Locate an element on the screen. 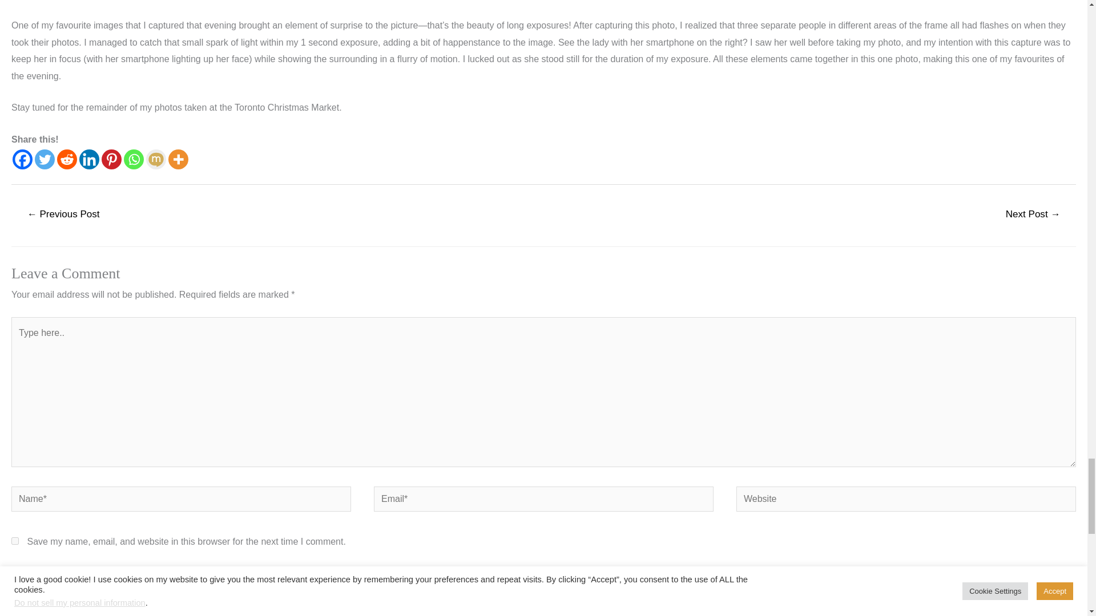  Pinterest is located at coordinates (112, 160).